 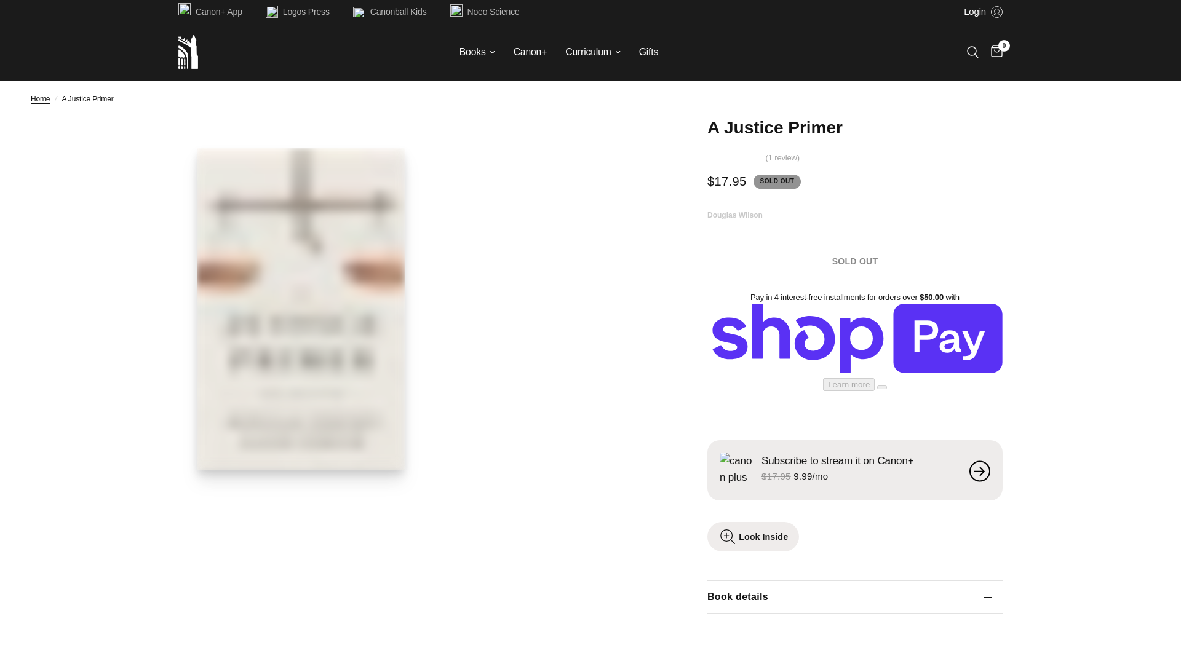 I want to click on Login, so click(x=983, y=12).